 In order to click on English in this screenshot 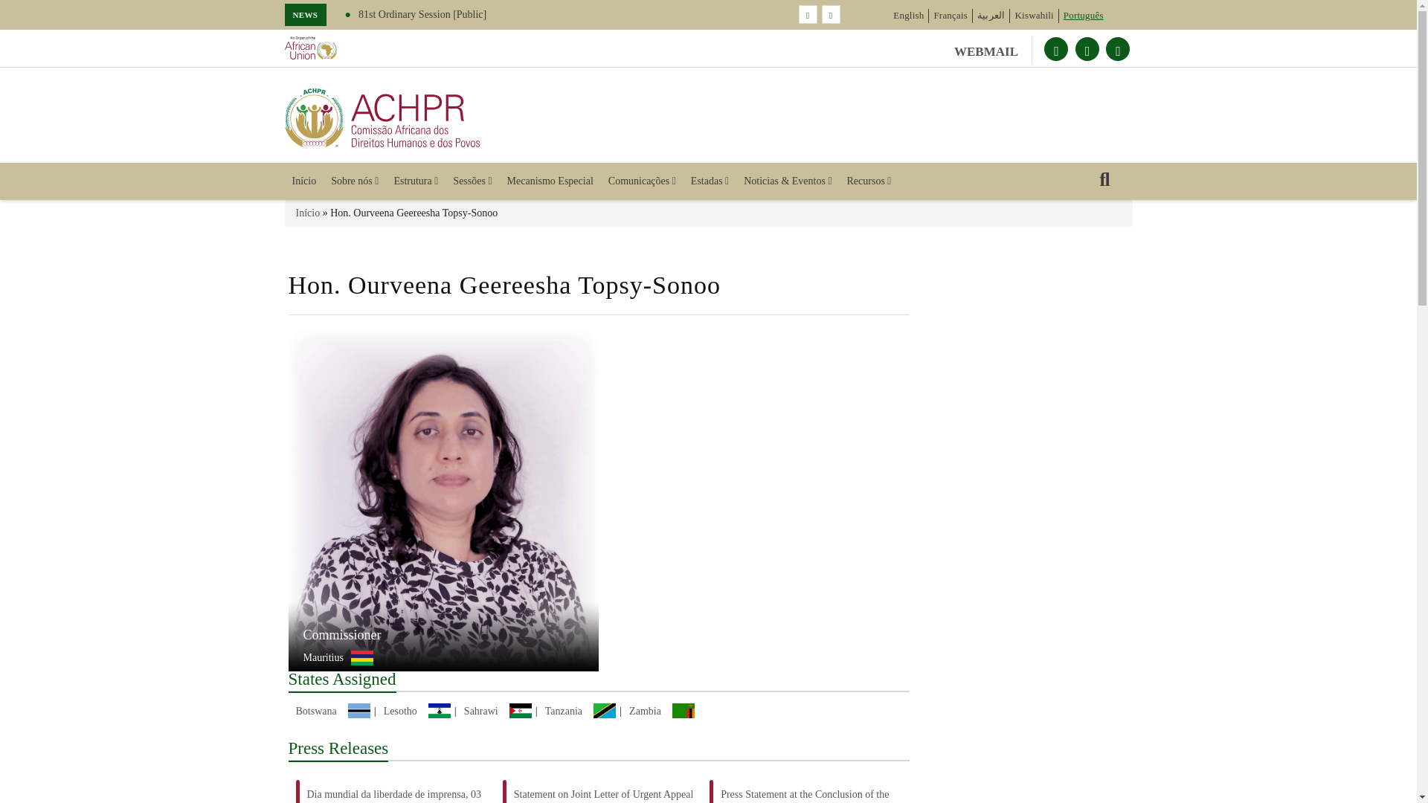, I will do `click(909, 15)`.